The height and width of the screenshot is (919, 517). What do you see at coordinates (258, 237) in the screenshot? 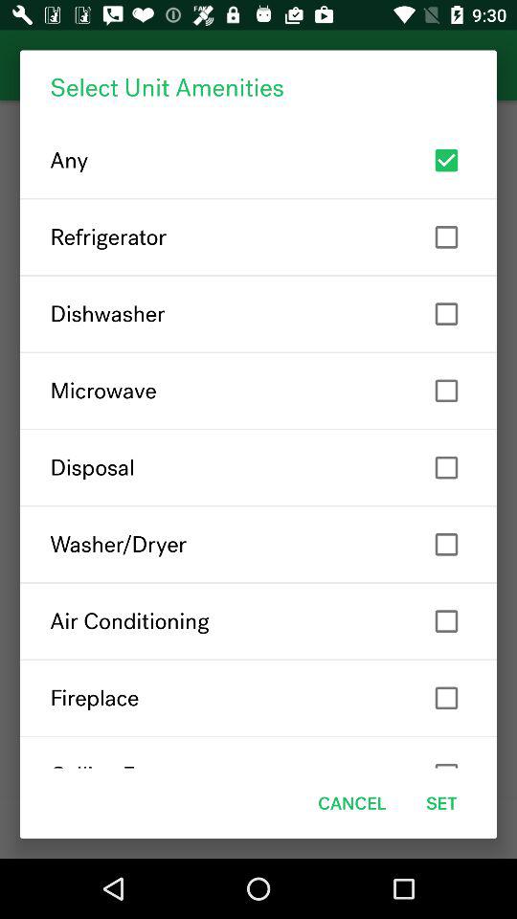
I see `choose the refrigerator` at bounding box center [258, 237].